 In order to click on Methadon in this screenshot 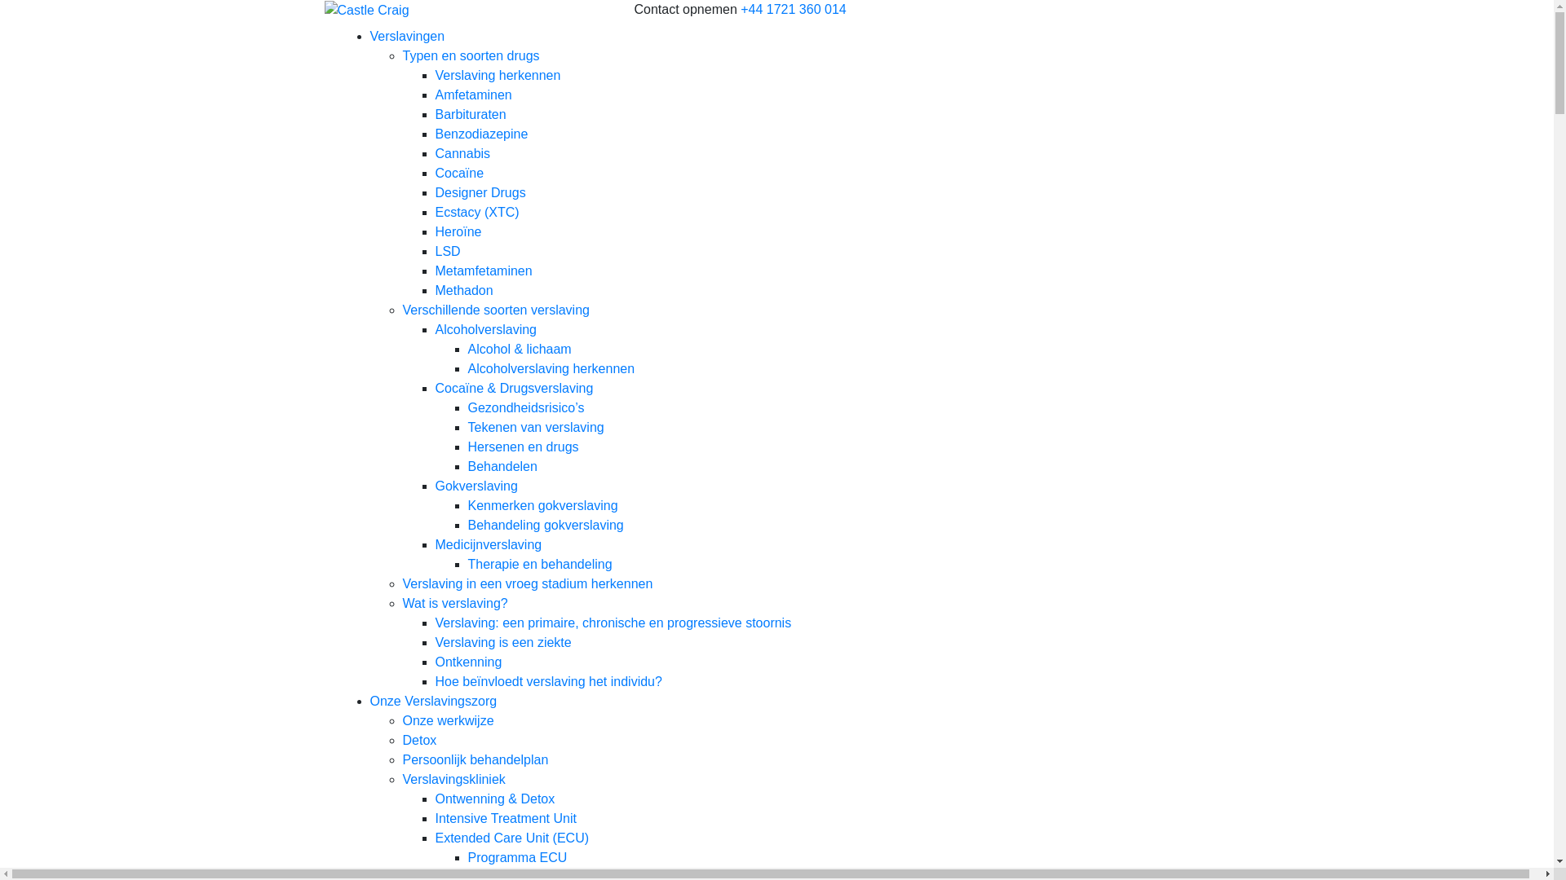, I will do `click(465, 290)`.